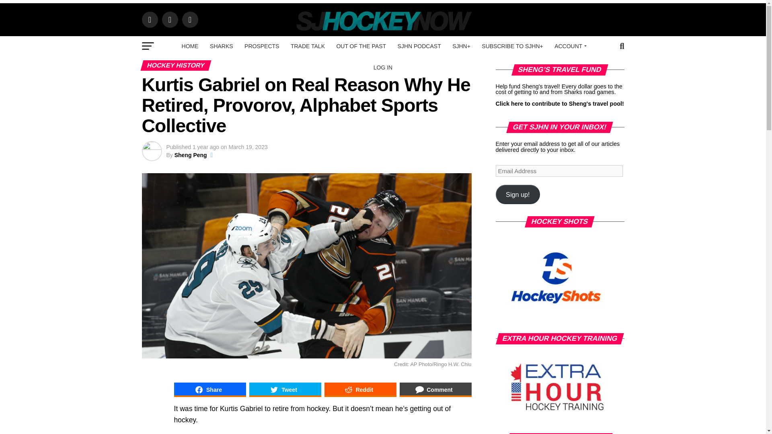 Image resolution: width=772 pixels, height=434 pixels. What do you see at coordinates (190, 46) in the screenshot?
I see `HOME` at bounding box center [190, 46].